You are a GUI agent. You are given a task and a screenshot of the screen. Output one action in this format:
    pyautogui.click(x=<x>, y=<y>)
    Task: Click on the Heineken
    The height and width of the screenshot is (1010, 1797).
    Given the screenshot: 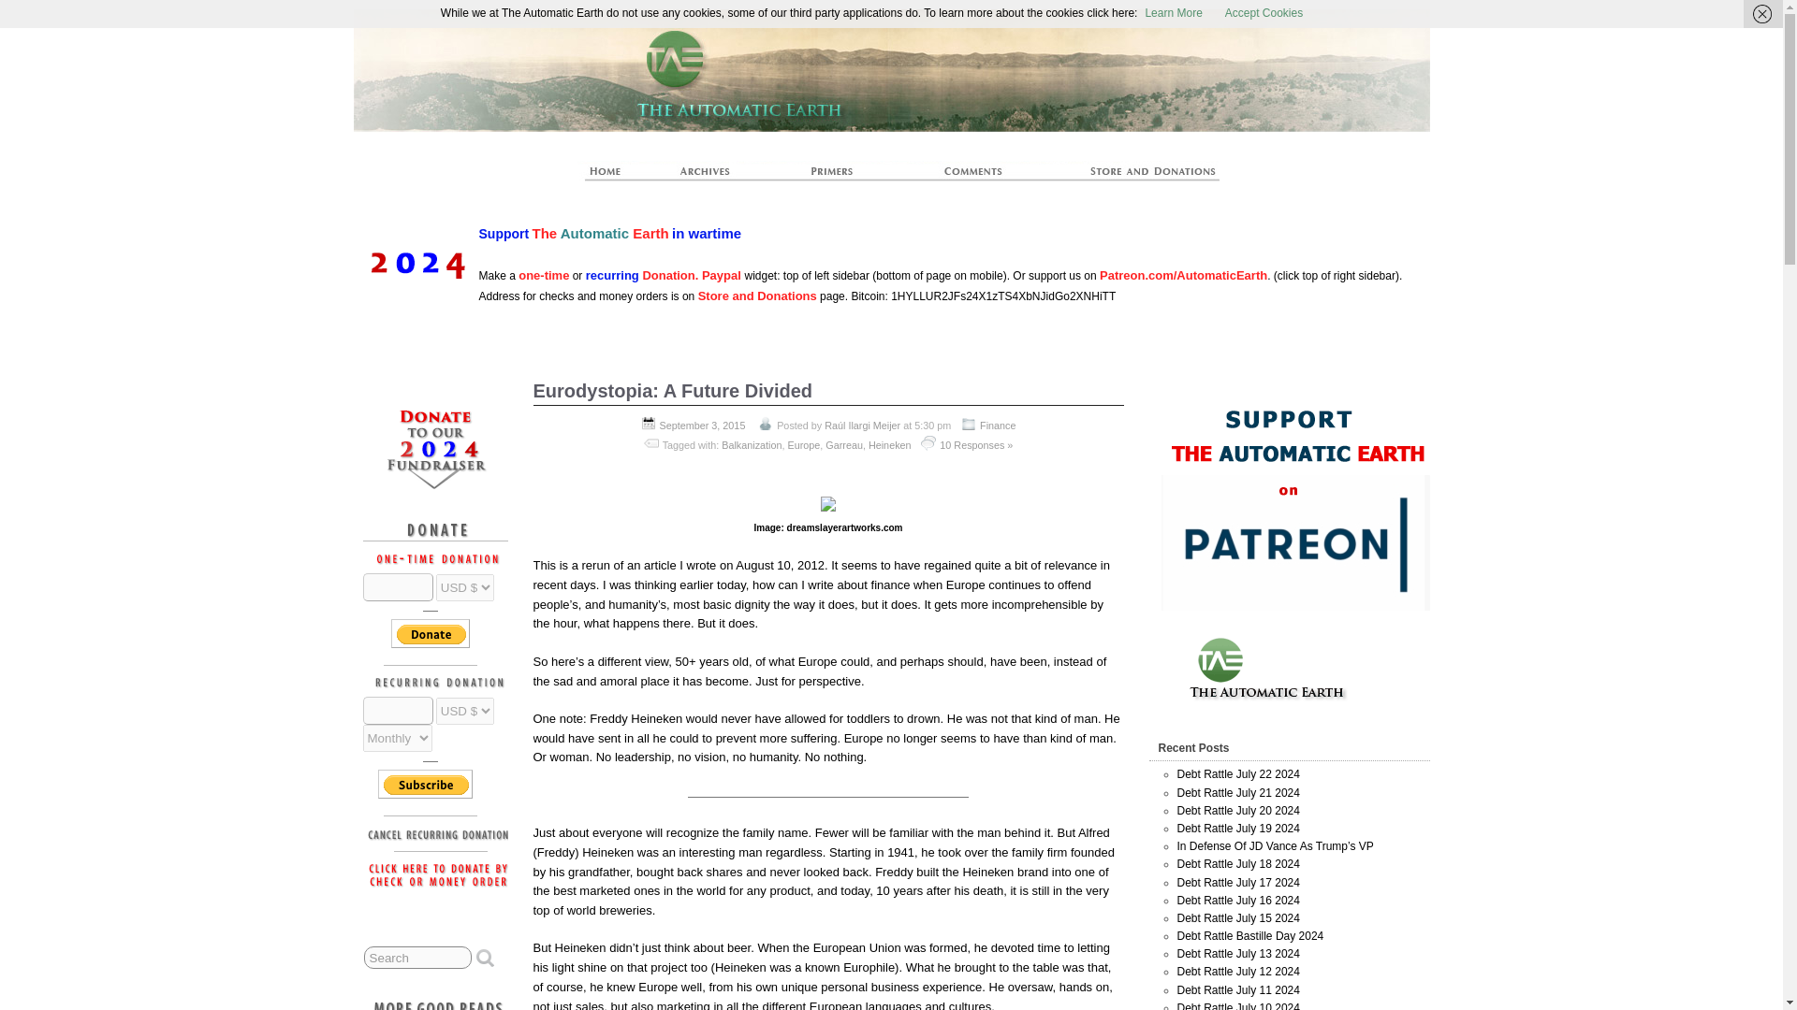 What is the action you would take?
    pyautogui.click(x=889, y=444)
    